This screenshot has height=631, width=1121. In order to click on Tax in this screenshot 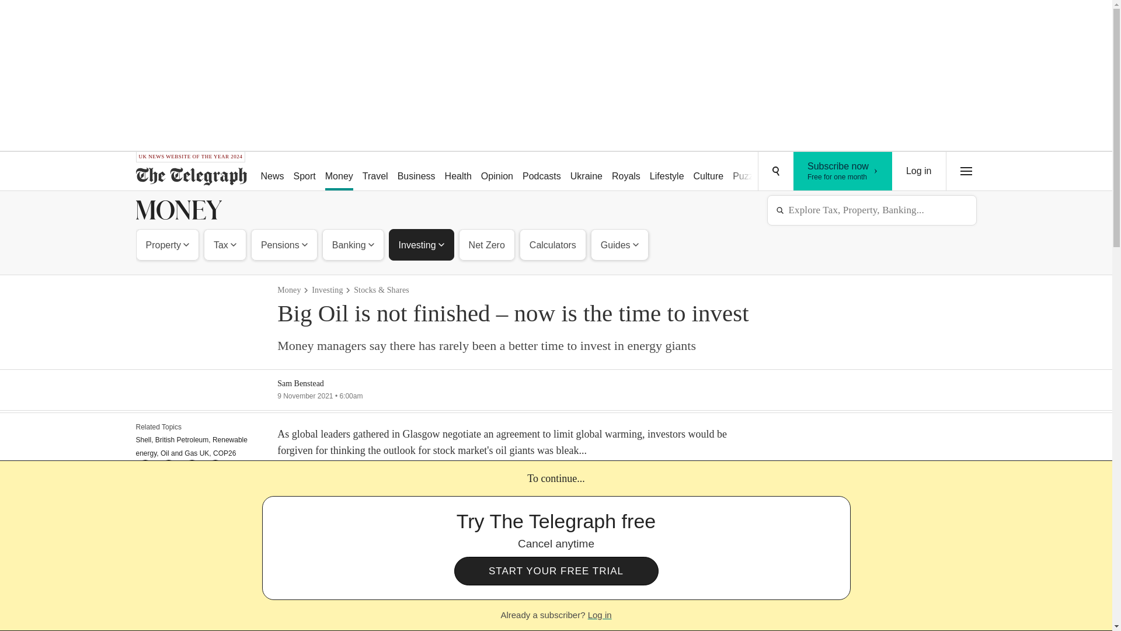, I will do `click(843, 171)`.